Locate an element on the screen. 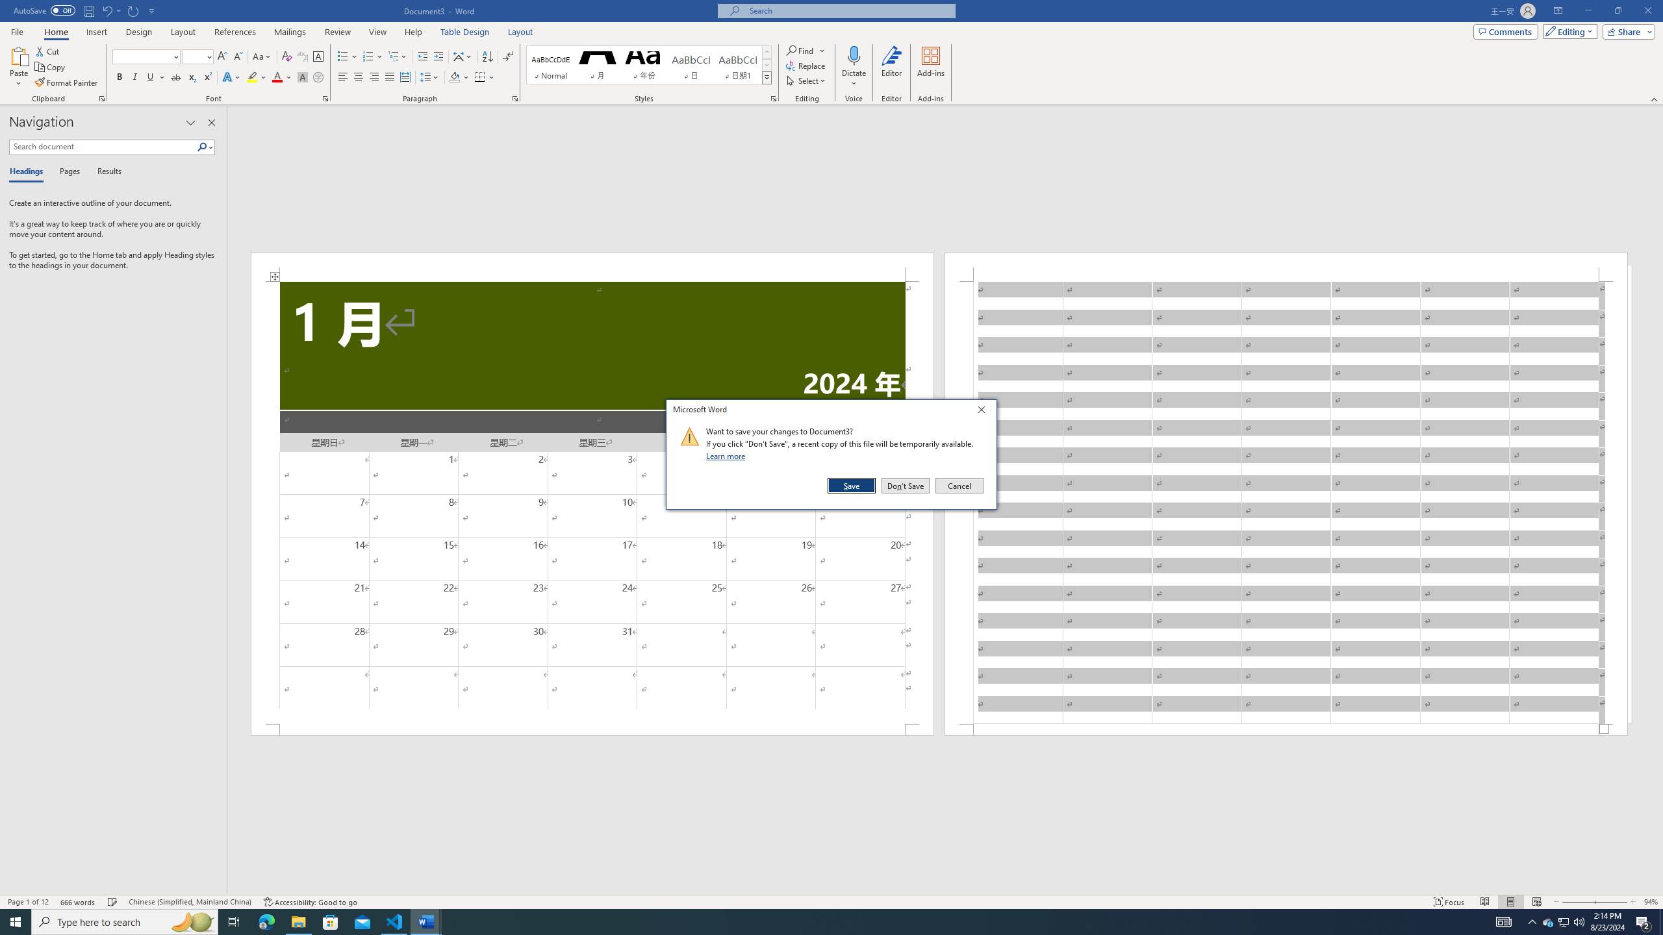 This screenshot has height=935, width=1663. Action Center, 2 new notifications is located at coordinates (1644, 922).